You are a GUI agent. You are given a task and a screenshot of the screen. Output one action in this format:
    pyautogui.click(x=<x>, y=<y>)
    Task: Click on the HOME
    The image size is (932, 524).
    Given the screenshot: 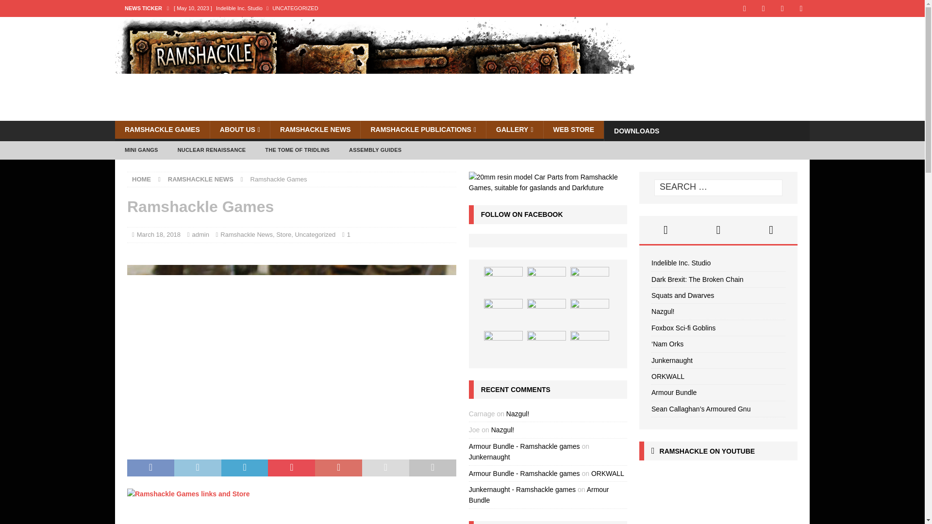 What is the action you would take?
    pyautogui.click(x=142, y=179)
    